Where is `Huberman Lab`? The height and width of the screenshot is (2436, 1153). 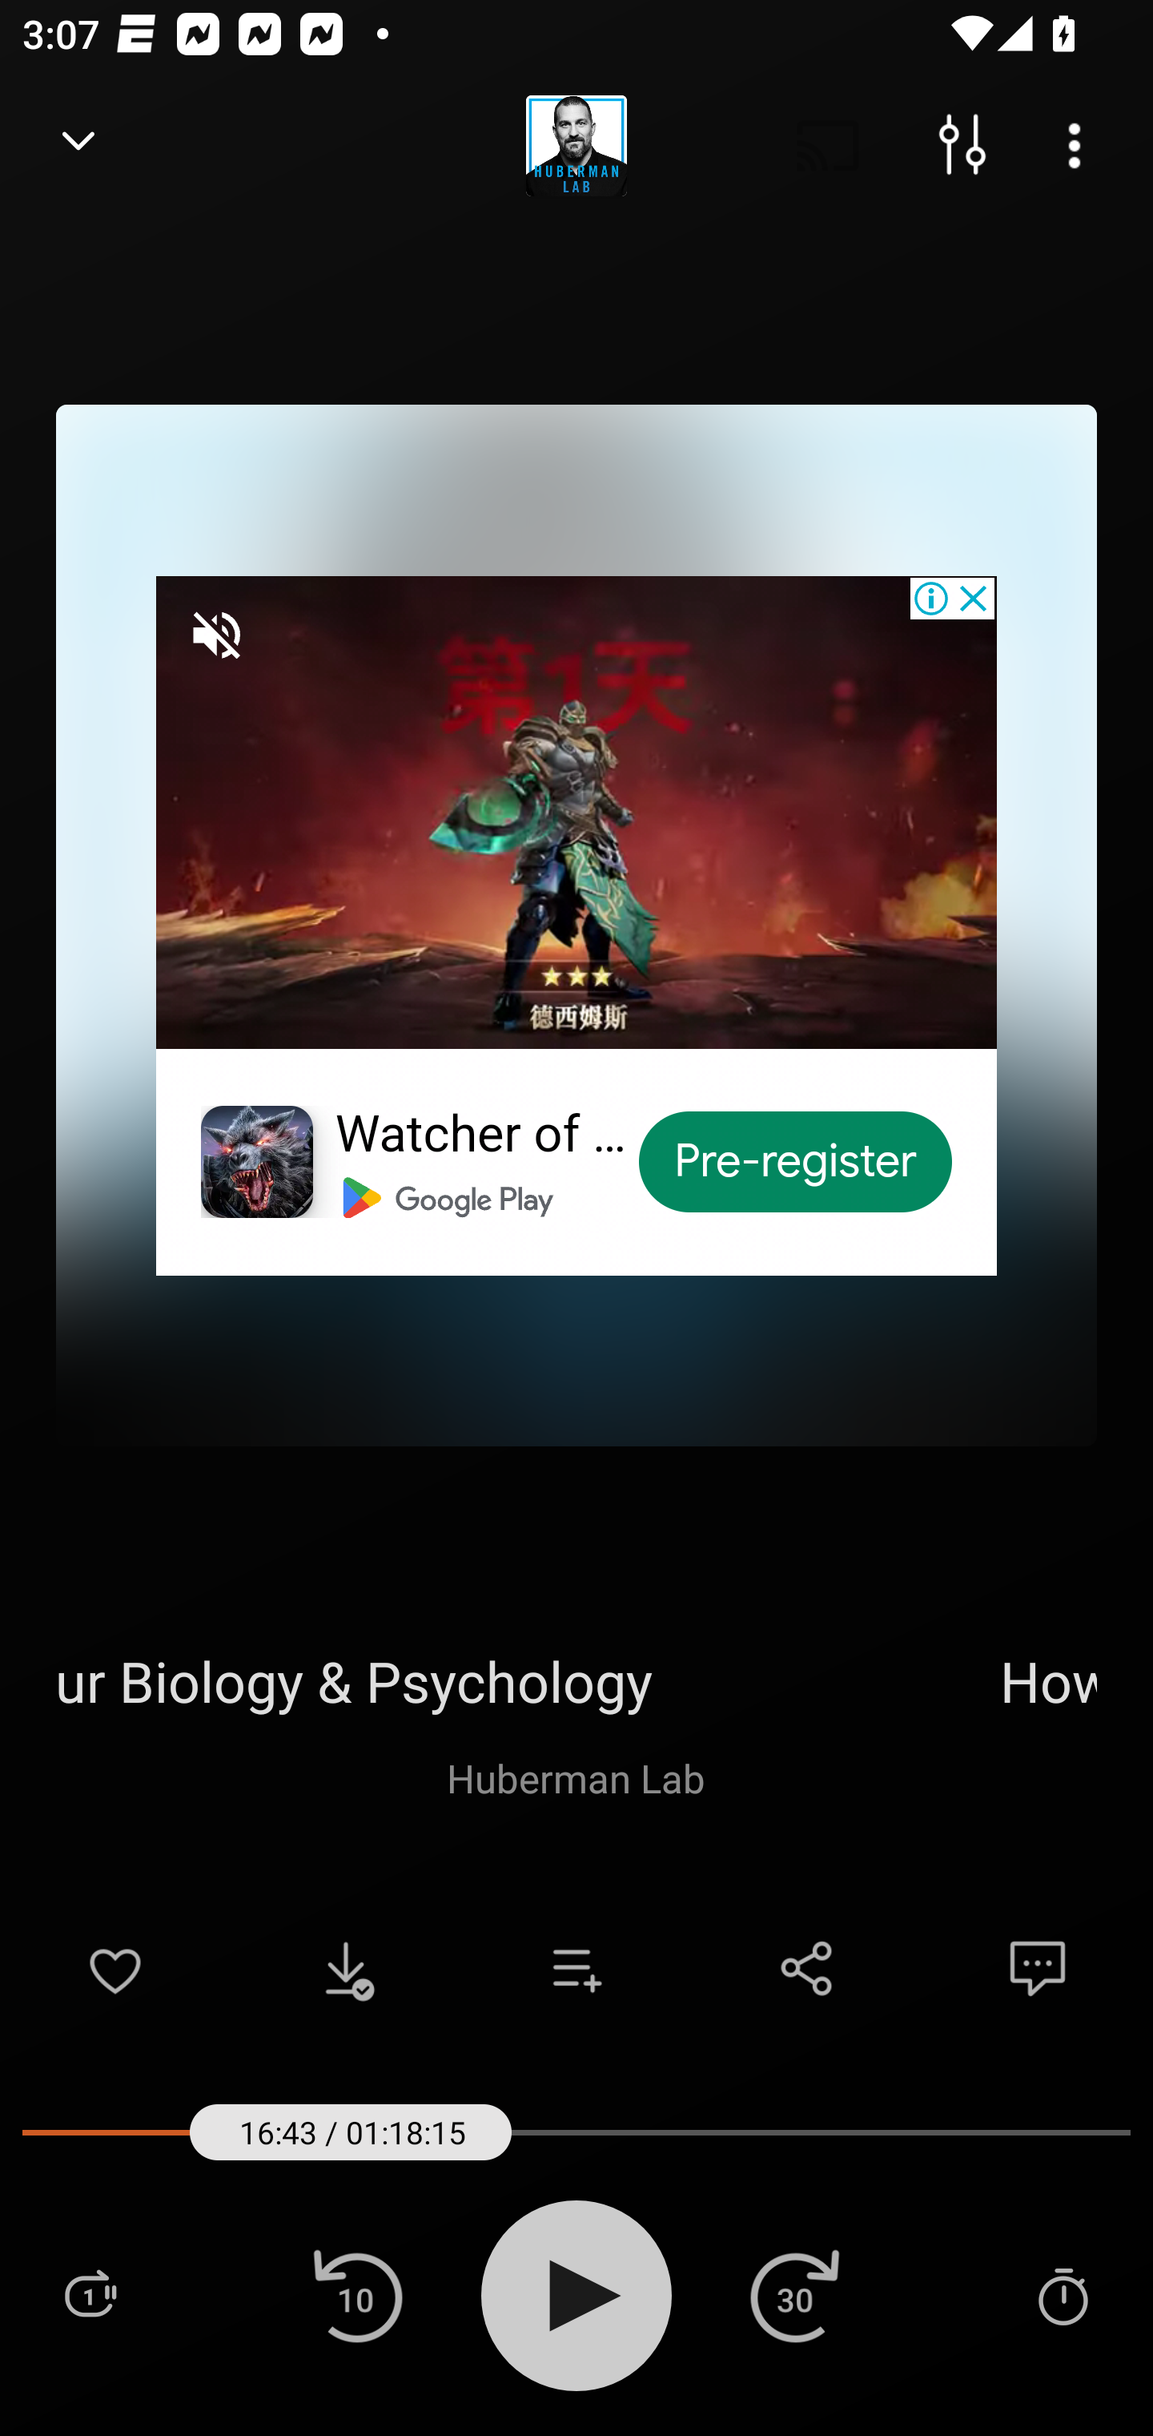 Huberman Lab is located at coordinates (576, 1777).